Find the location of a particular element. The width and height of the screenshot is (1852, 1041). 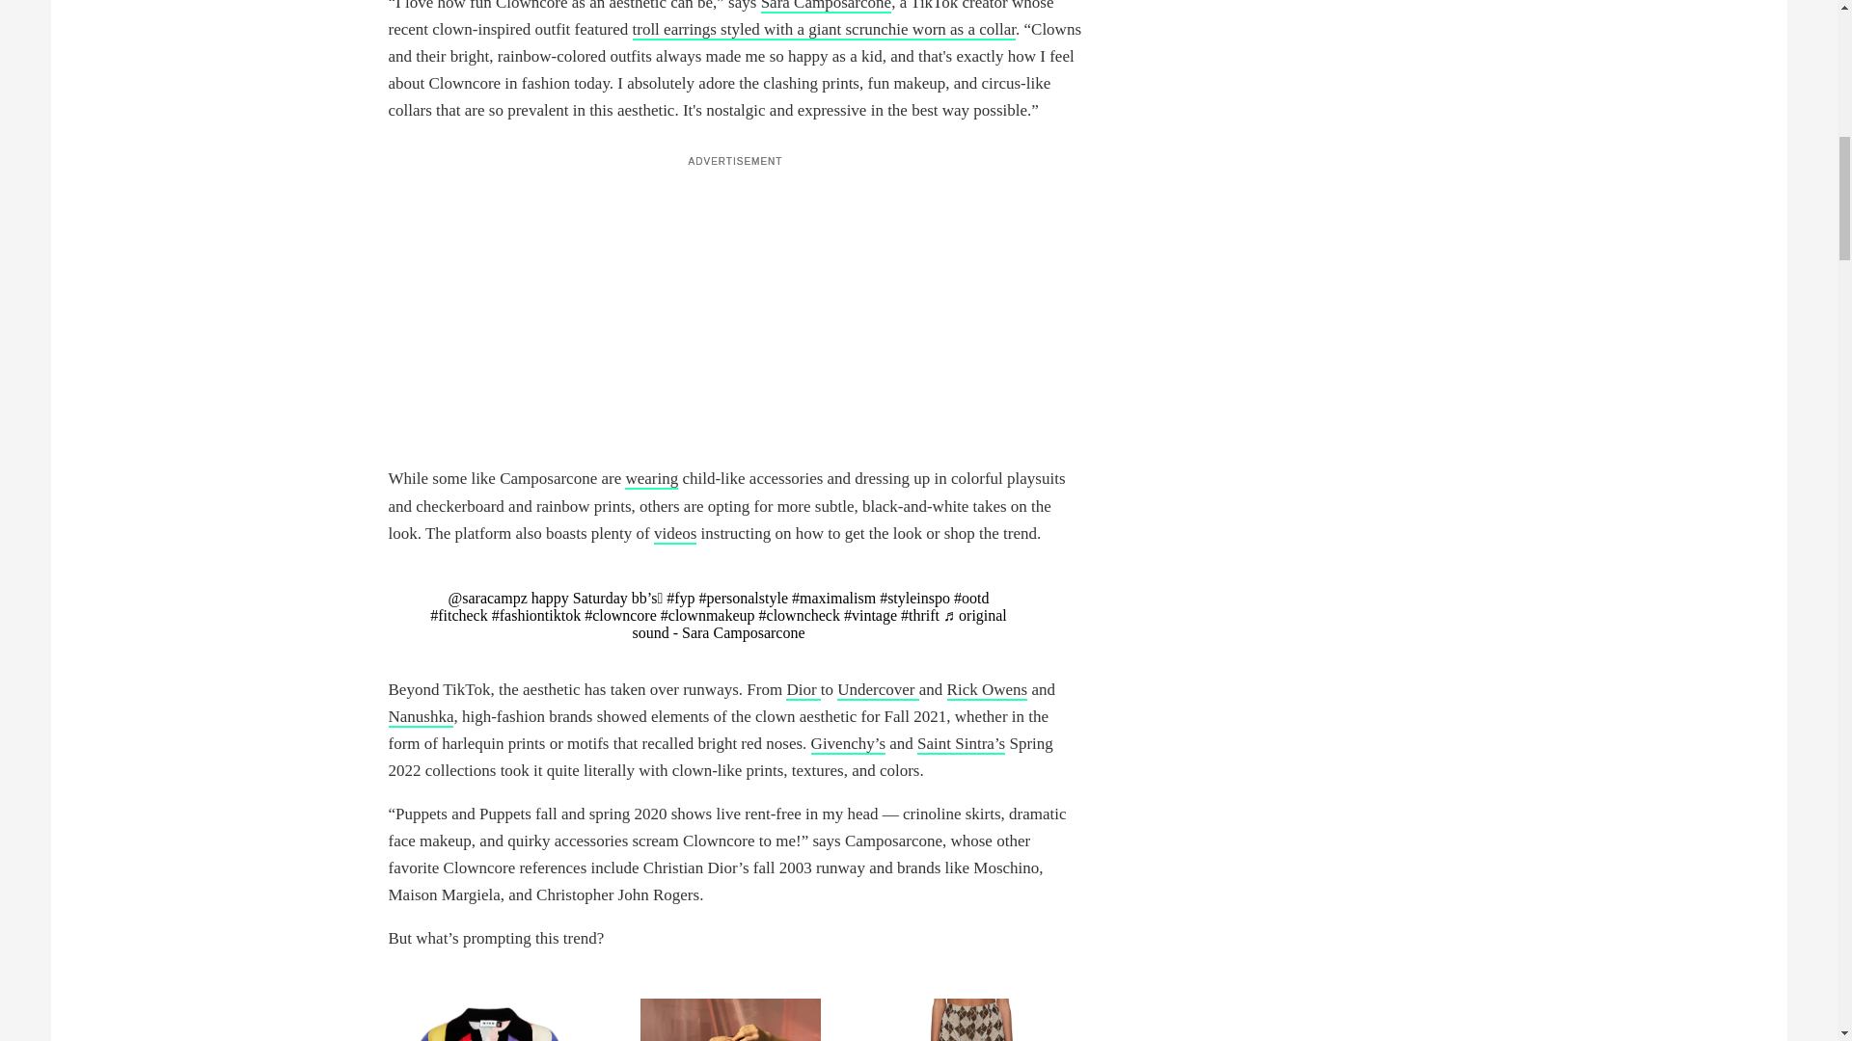

clowncore is located at coordinates (621, 615).